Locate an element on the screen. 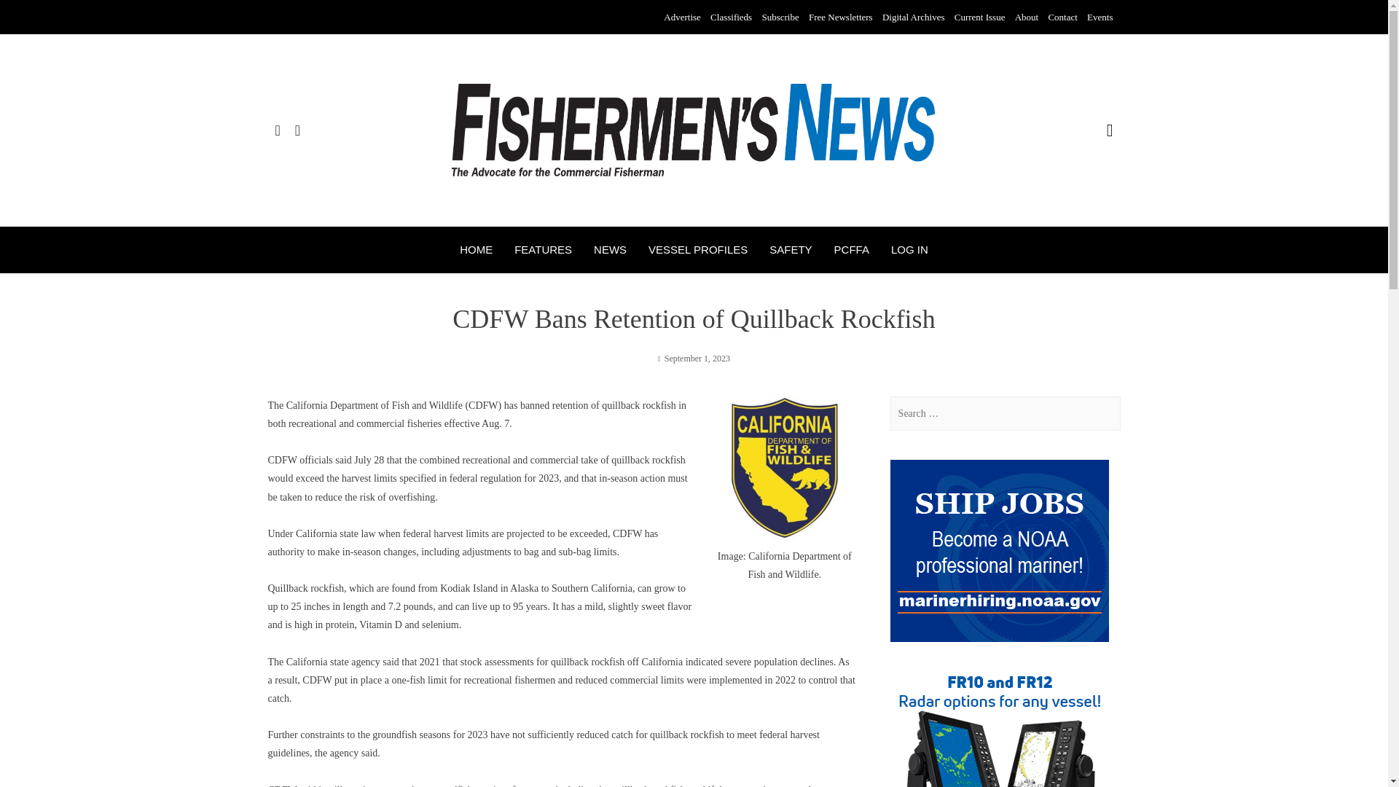  HOME is located at coordinates (476, 249).